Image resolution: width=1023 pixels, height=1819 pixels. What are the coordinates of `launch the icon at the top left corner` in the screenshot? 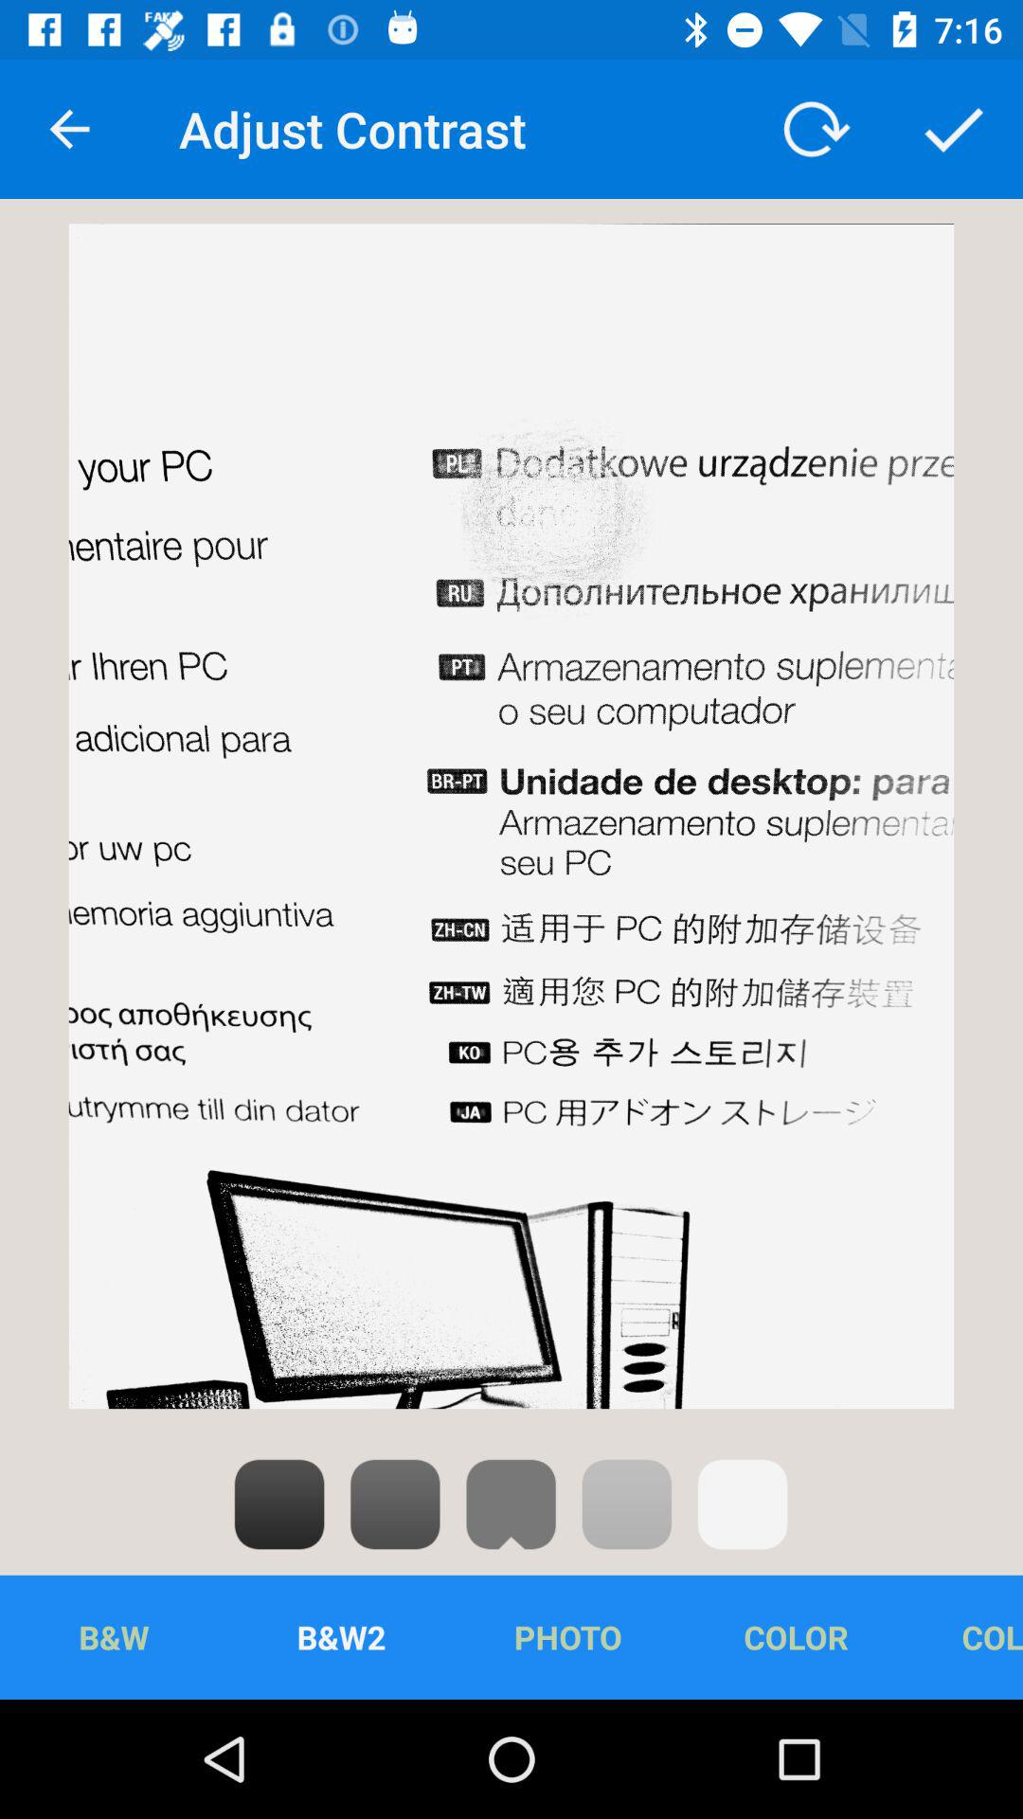 It's located at (69, 129).